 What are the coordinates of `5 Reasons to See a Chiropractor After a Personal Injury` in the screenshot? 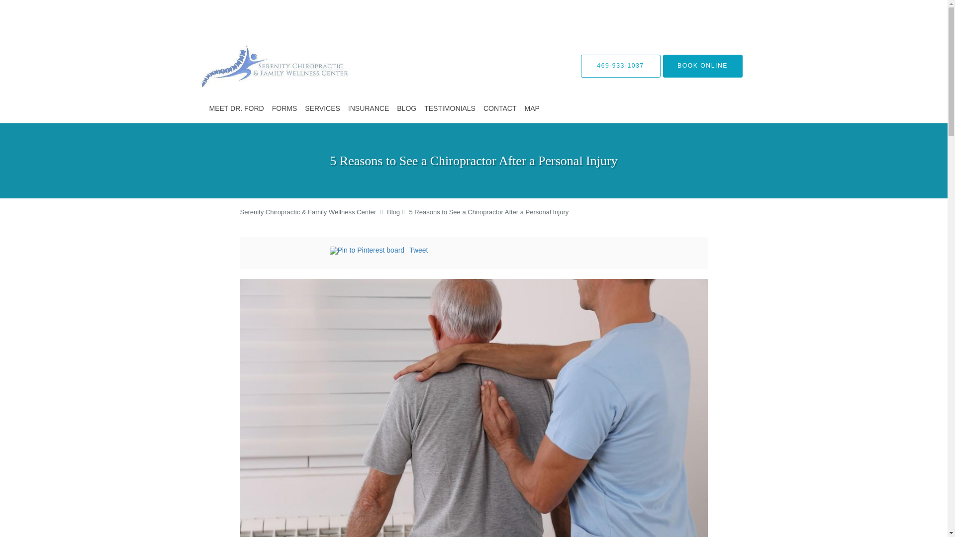 It's located at (488, 212).